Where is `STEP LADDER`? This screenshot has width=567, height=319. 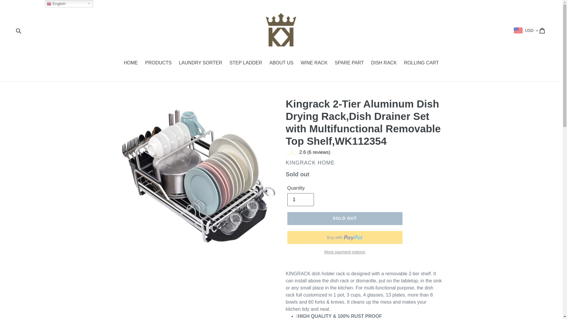
STEP LADDER is located at coordinates (246, 63).